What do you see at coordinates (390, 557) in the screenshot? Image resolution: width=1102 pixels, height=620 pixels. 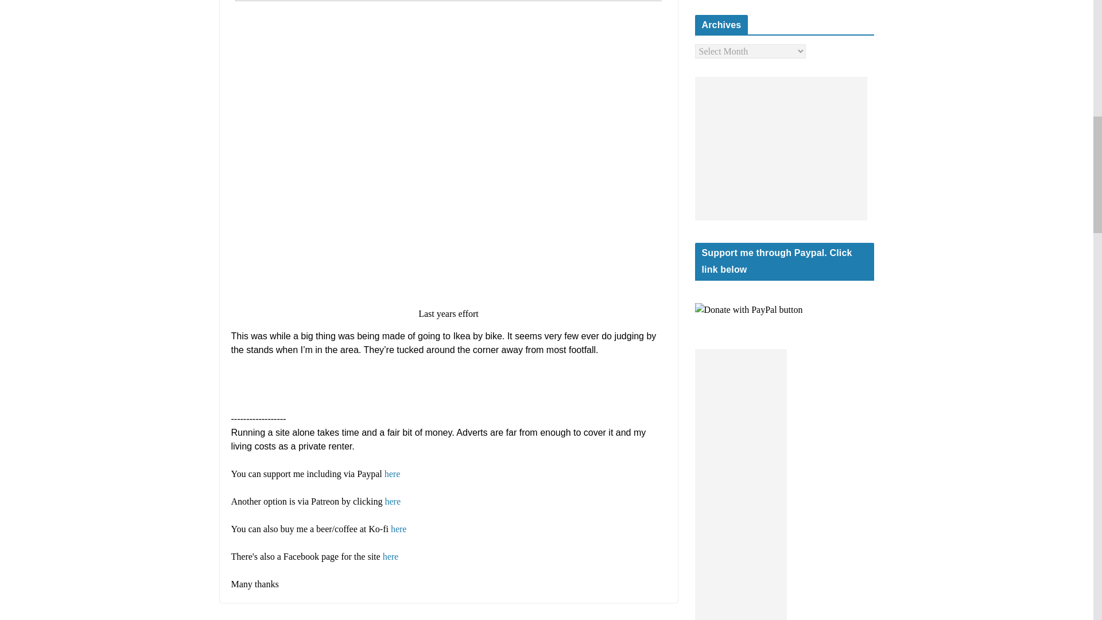 I see `here` at bounding box center [390, 557].